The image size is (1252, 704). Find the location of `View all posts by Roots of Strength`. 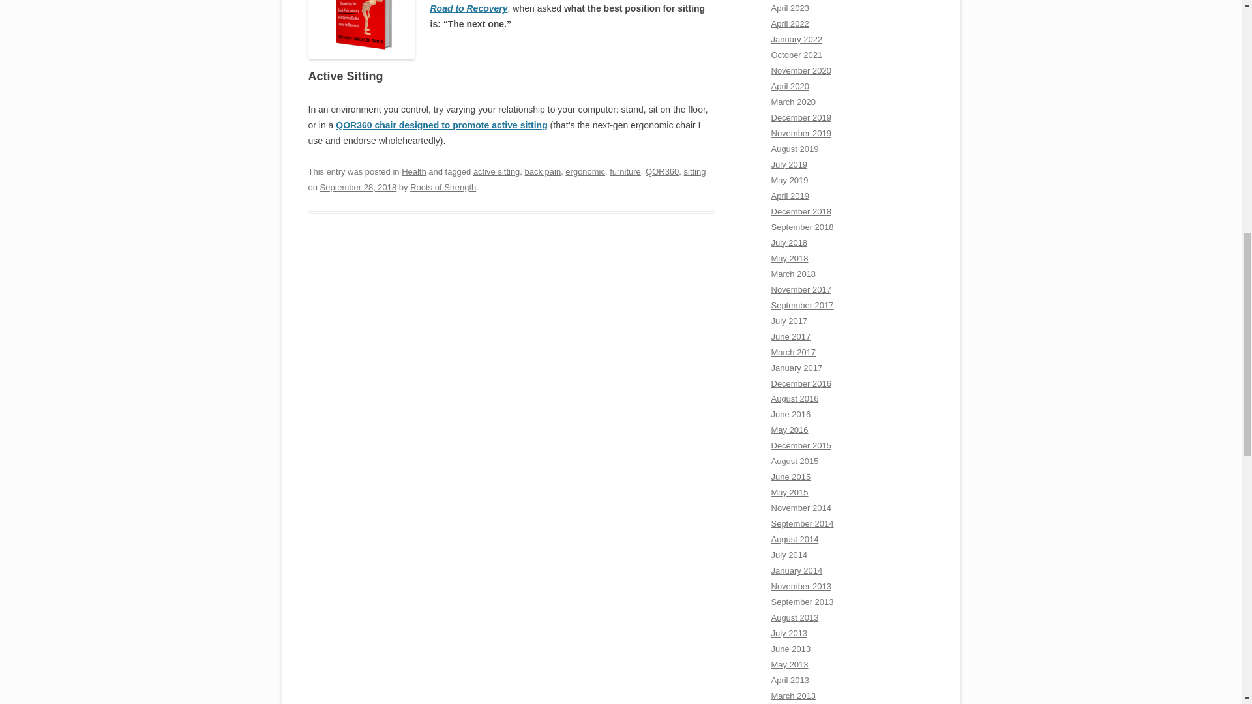

View all posts by Roots of Strength is located at coordinates (443, 186).